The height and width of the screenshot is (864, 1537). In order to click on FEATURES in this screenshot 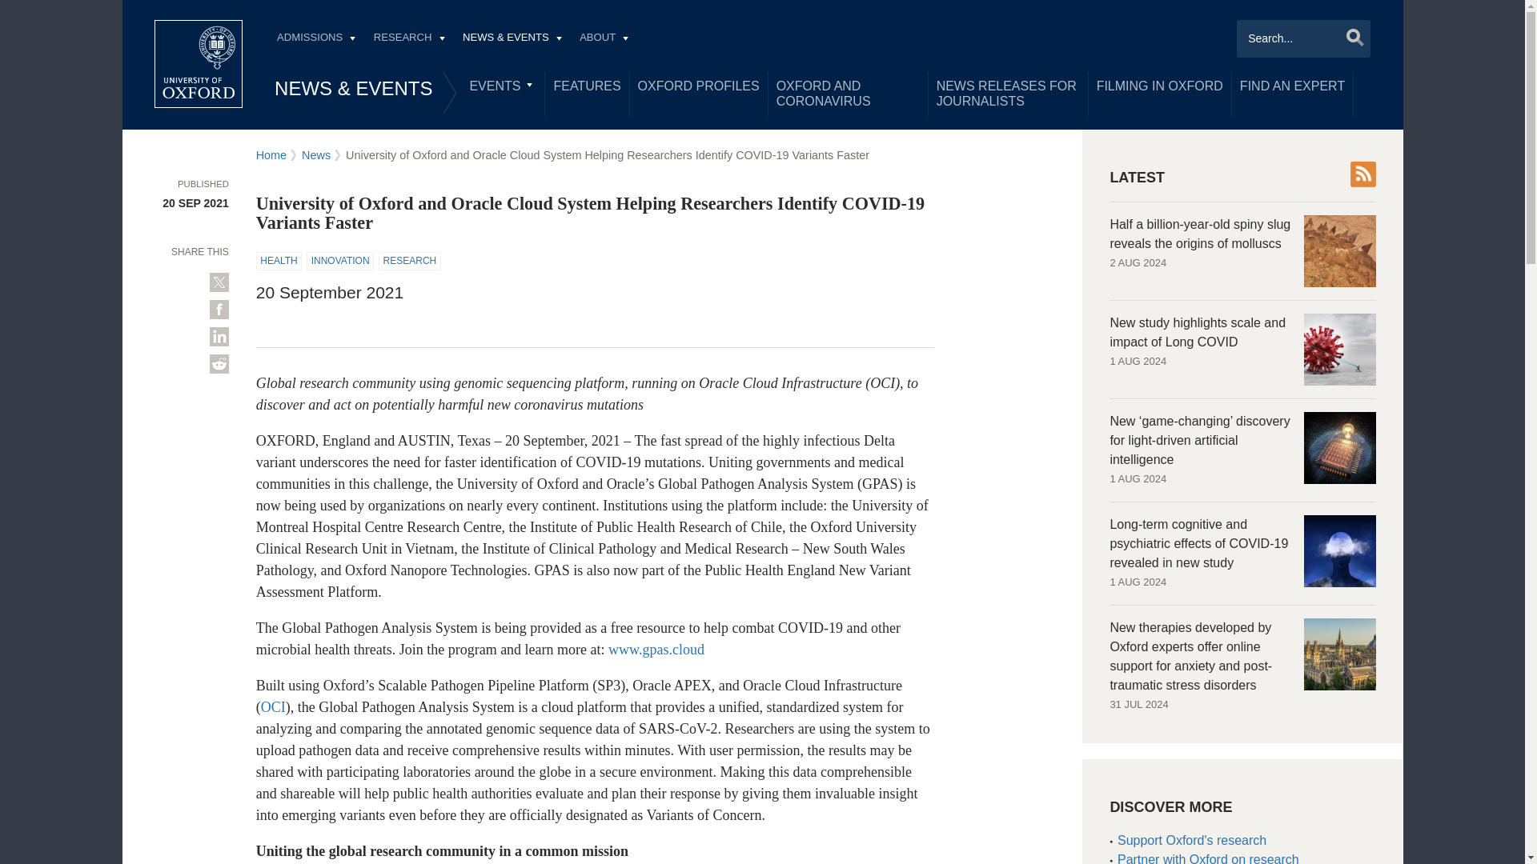, I will do `click(587, 86)`.